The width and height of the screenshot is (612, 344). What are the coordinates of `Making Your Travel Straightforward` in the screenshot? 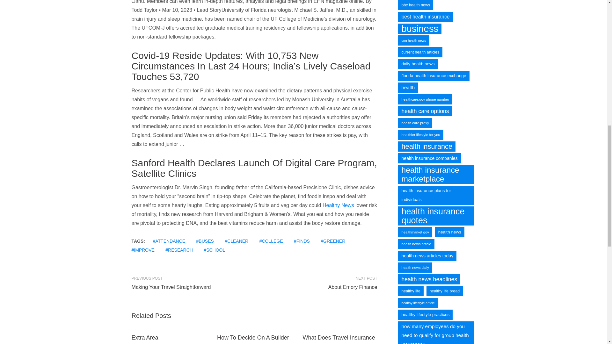 It's located at (190, 287).